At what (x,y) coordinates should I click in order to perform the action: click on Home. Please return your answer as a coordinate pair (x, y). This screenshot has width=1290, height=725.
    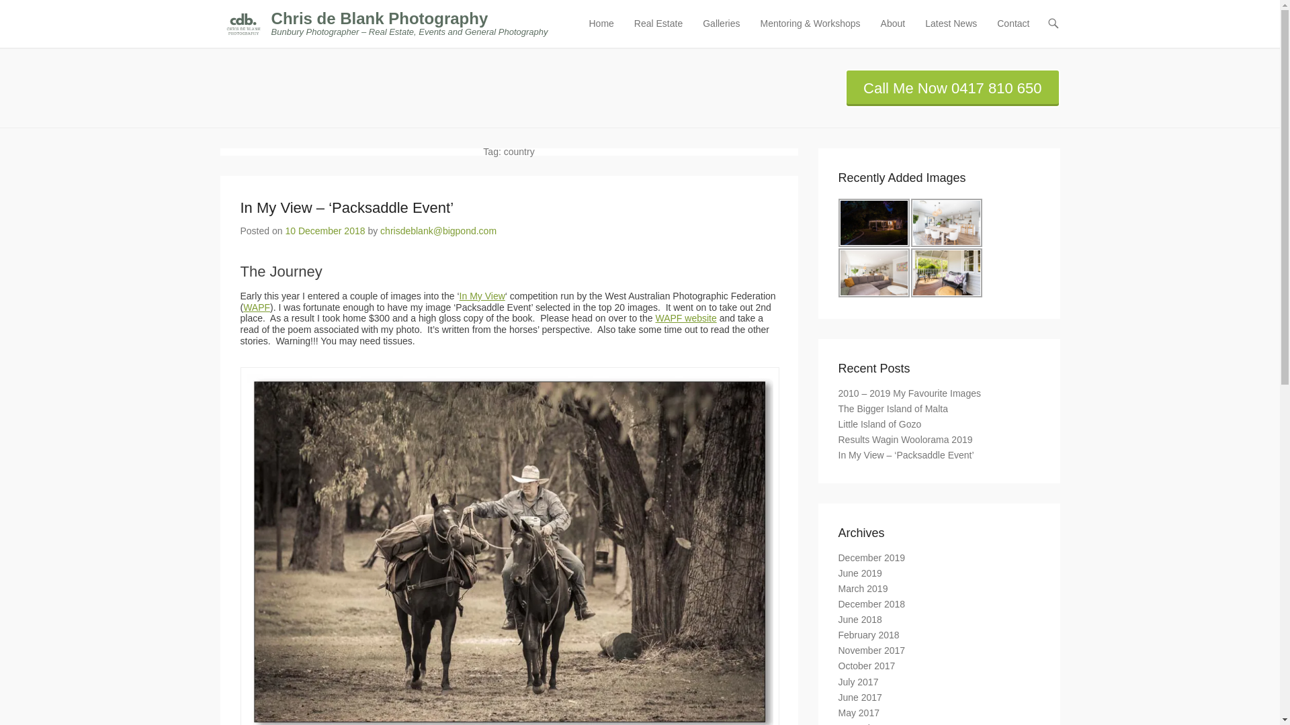
    Looking at the image, I should click on (601, 32).